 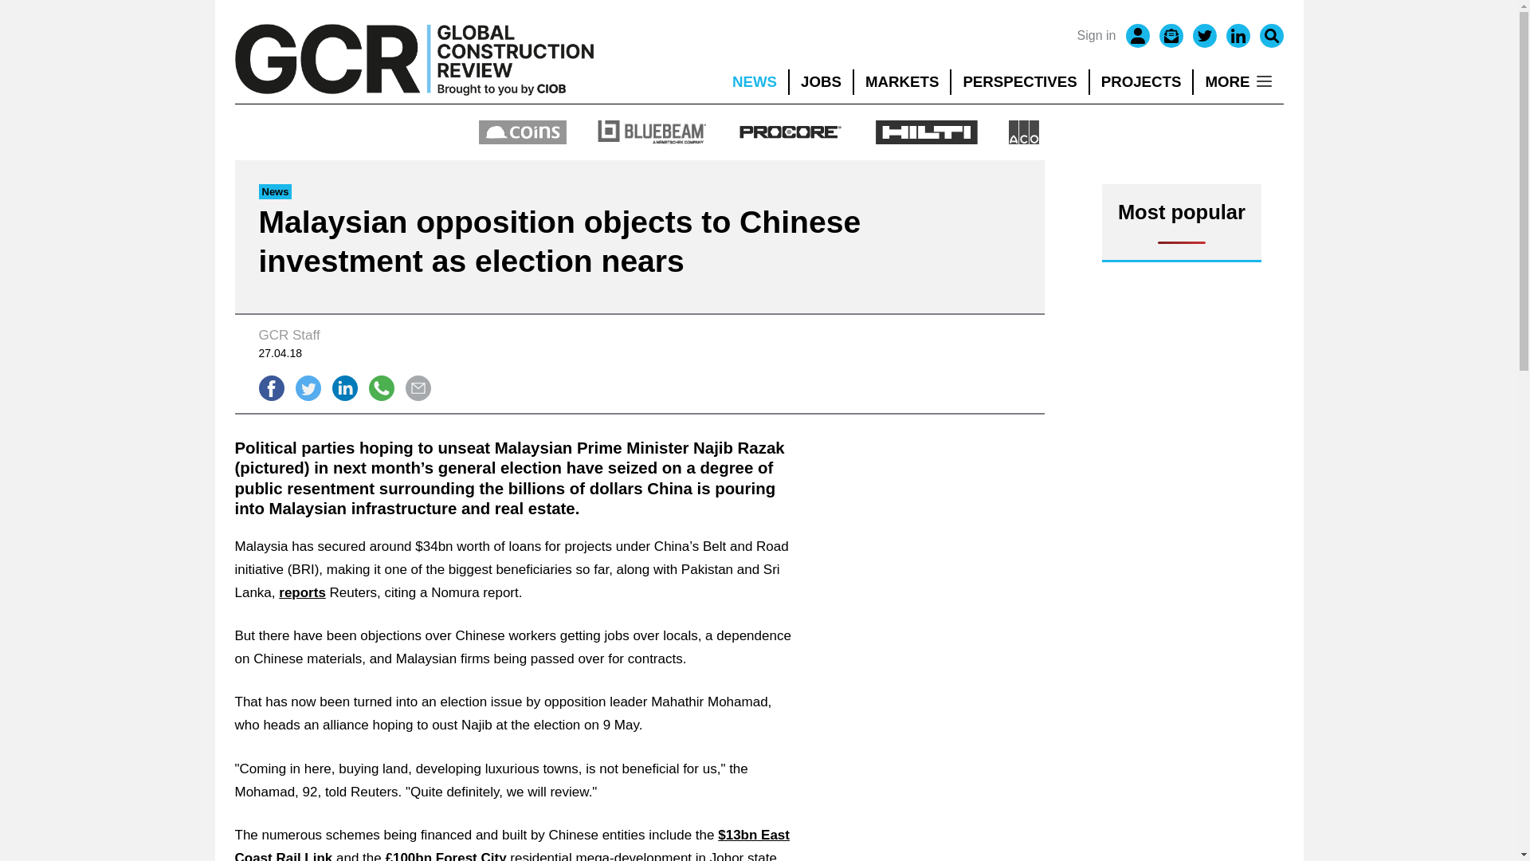 I want to click on JOBS, so click(x=821, y=81).